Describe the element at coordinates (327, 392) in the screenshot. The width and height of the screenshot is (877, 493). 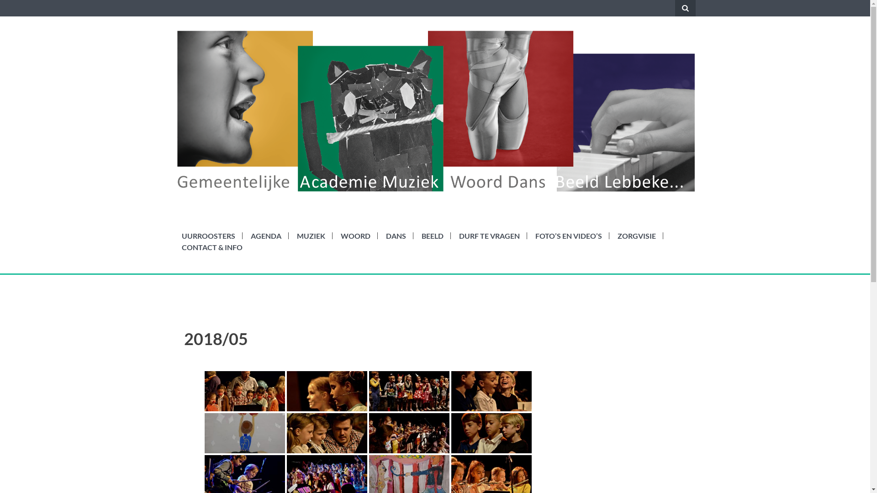
I see `fullsizeoutput 40dc` at that location.